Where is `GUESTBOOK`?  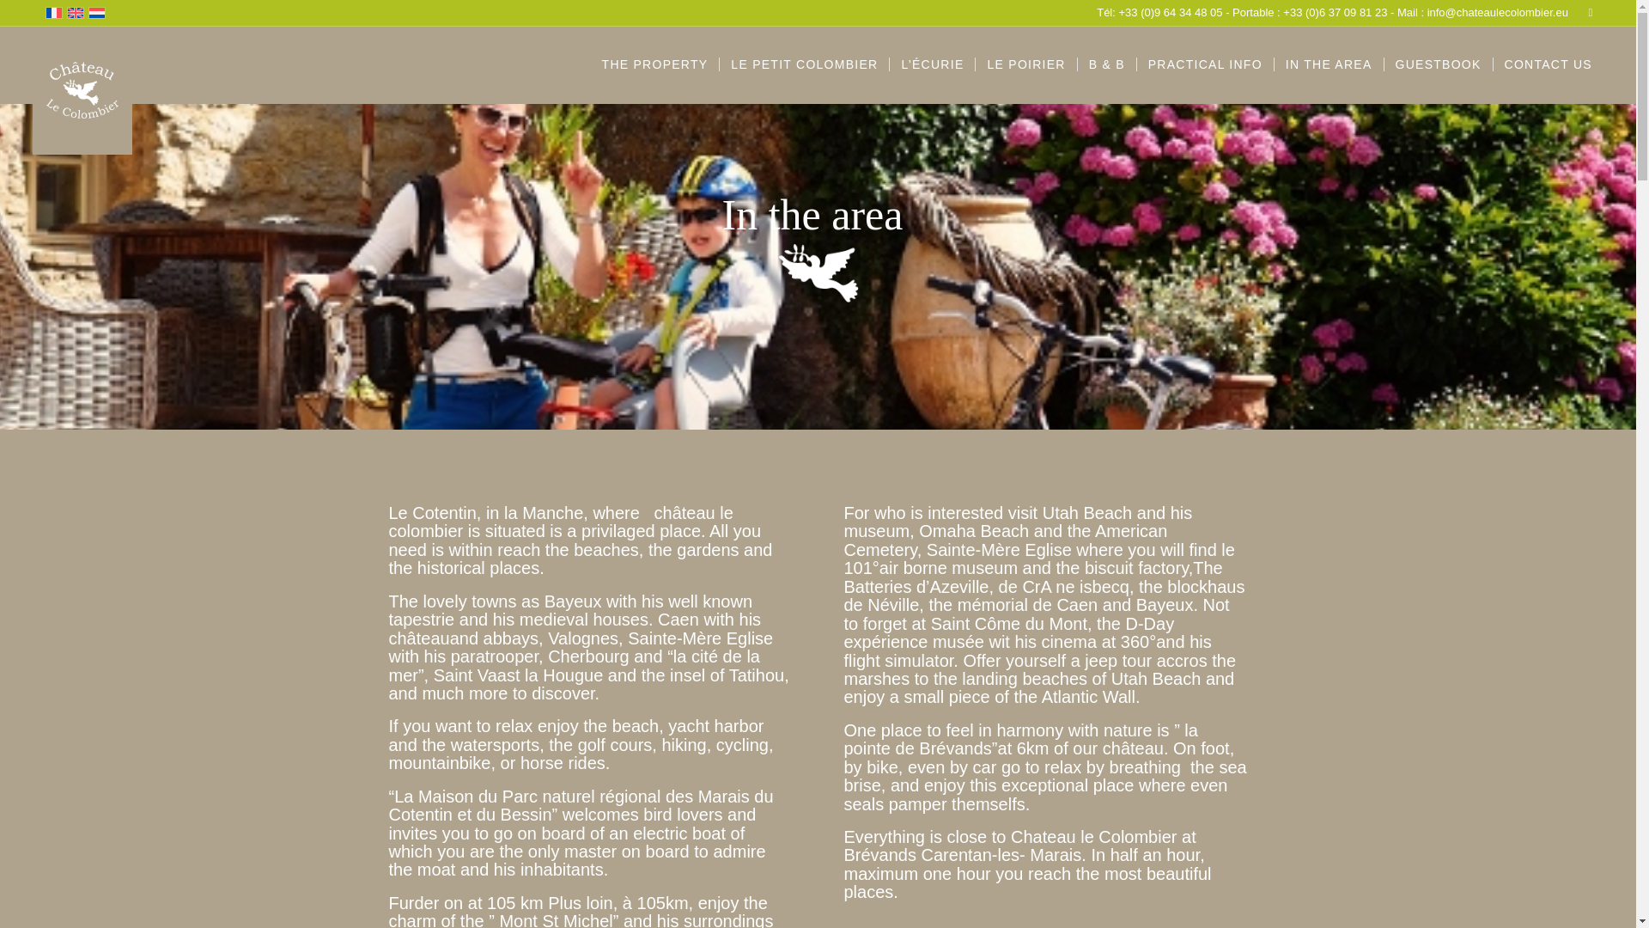 GUESTBOOK is located at coordinates (1438, 64).